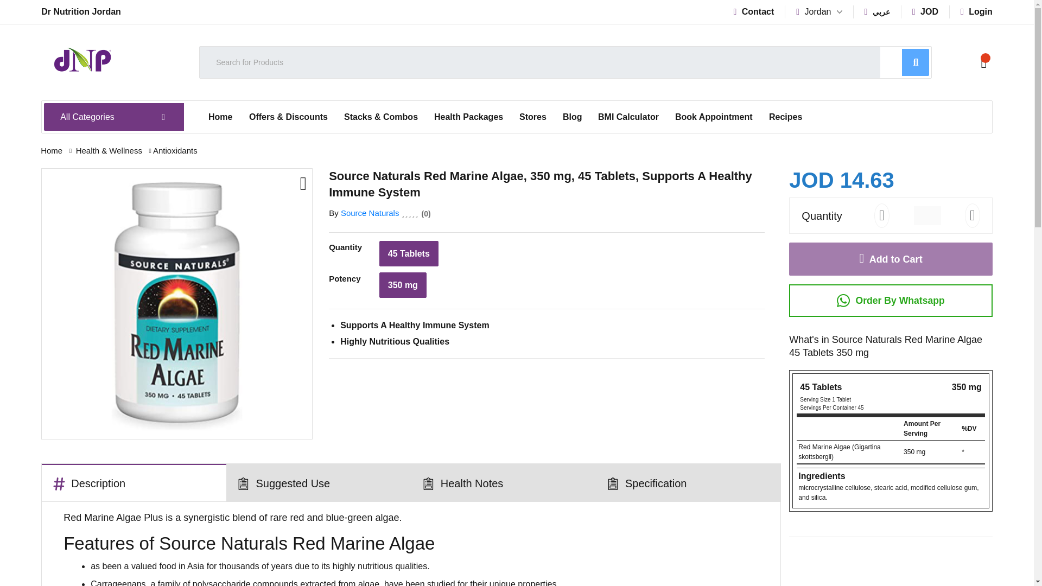 The width and height of the screenshot is (1042, 586). Describe the element at coordinates (753, 11) in the screenshot. I see `Contact` at that location.